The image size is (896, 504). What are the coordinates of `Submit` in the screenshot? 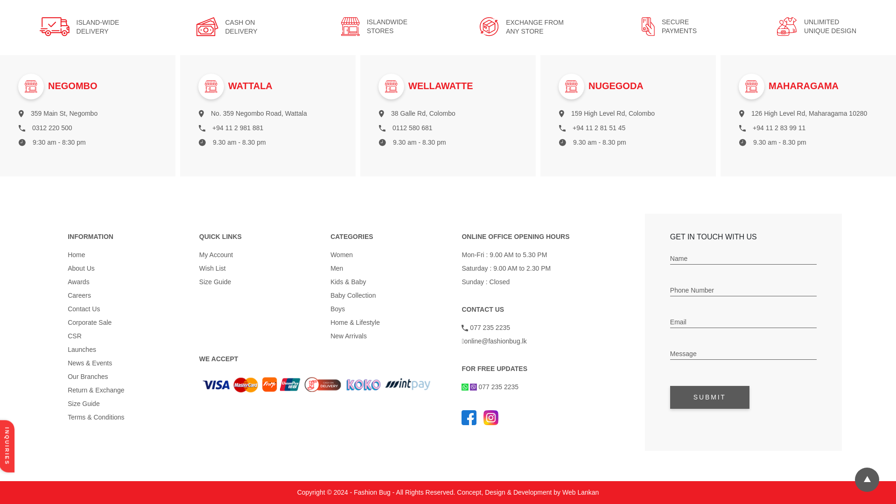 It's located at (709, 397).